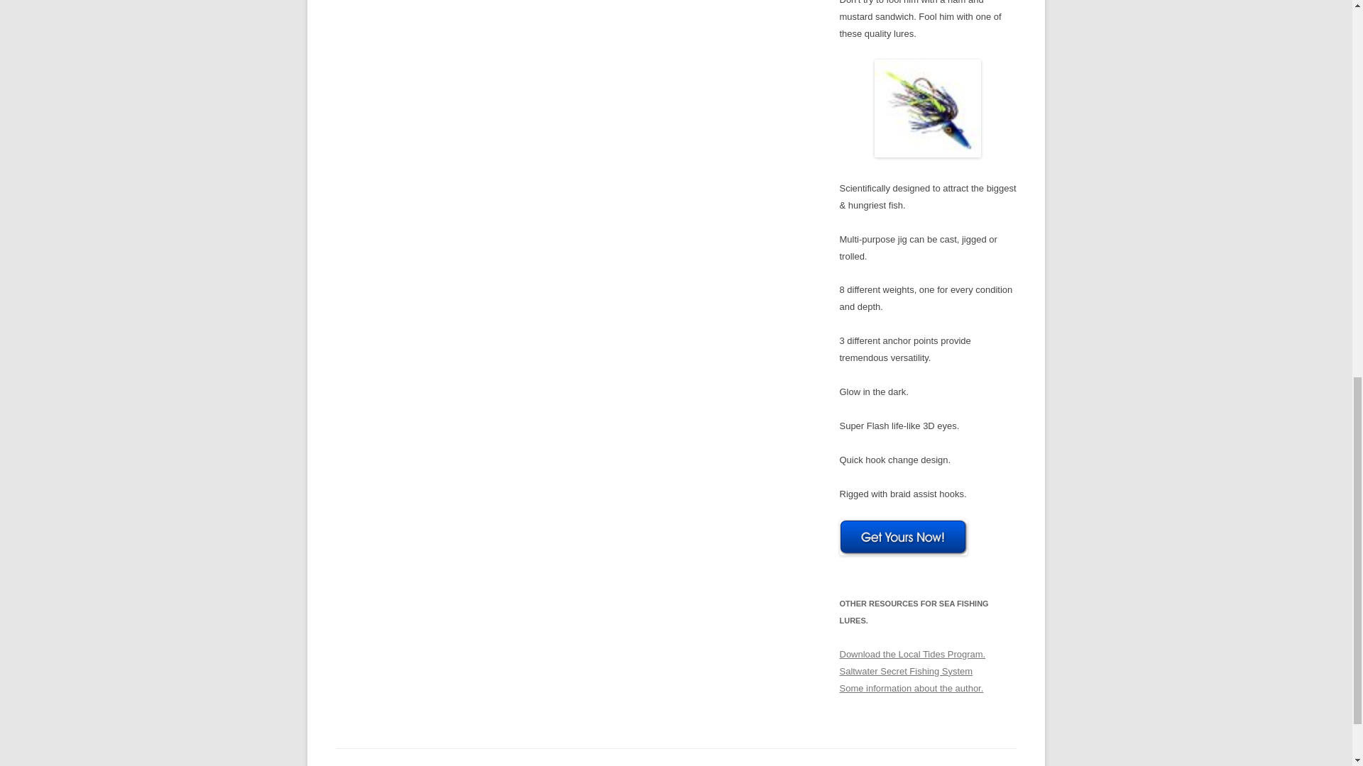 Image resolution: width=1363 pixels, height=766 pixels. I want to click on Some information about the author., so click(911, 688).